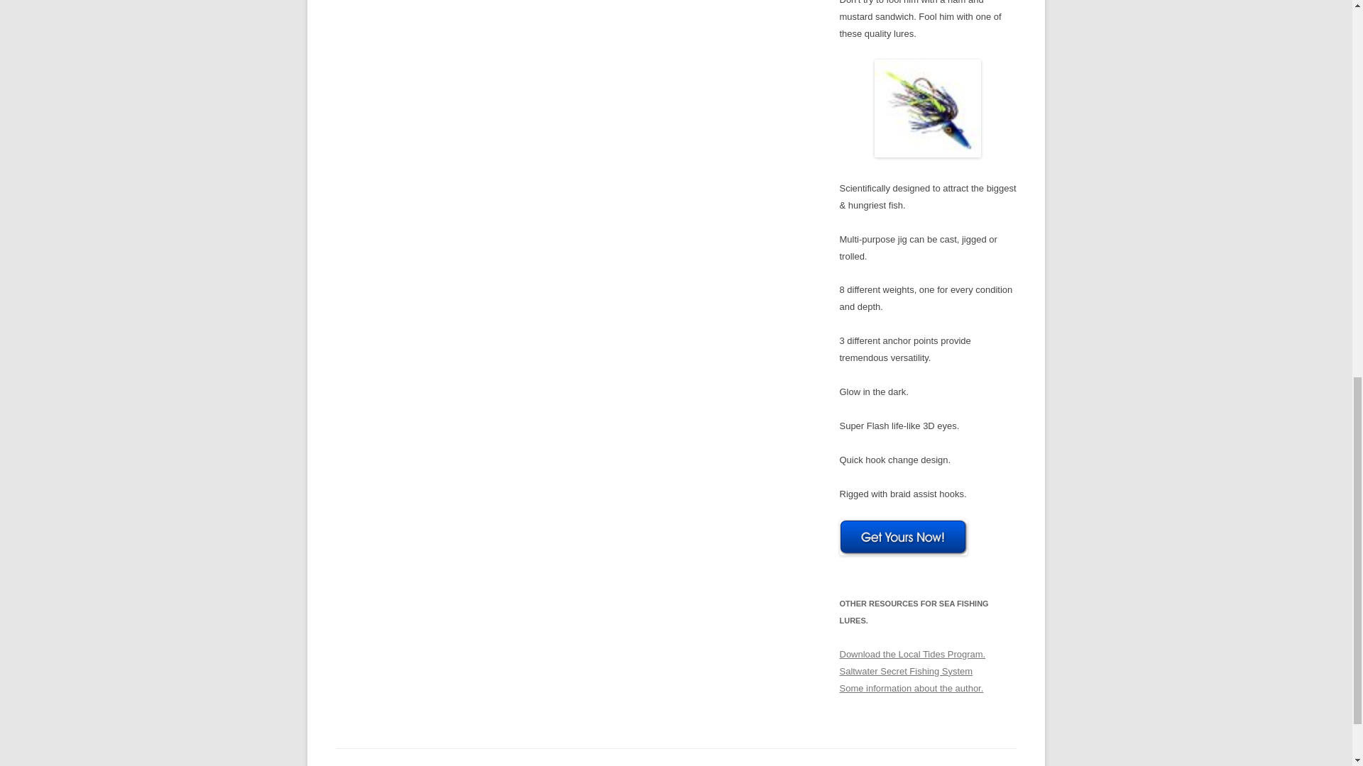 Image resolution: width=1363 pixels, height=766 pixels. I want to click on Some information about the author., so click(911, 688).